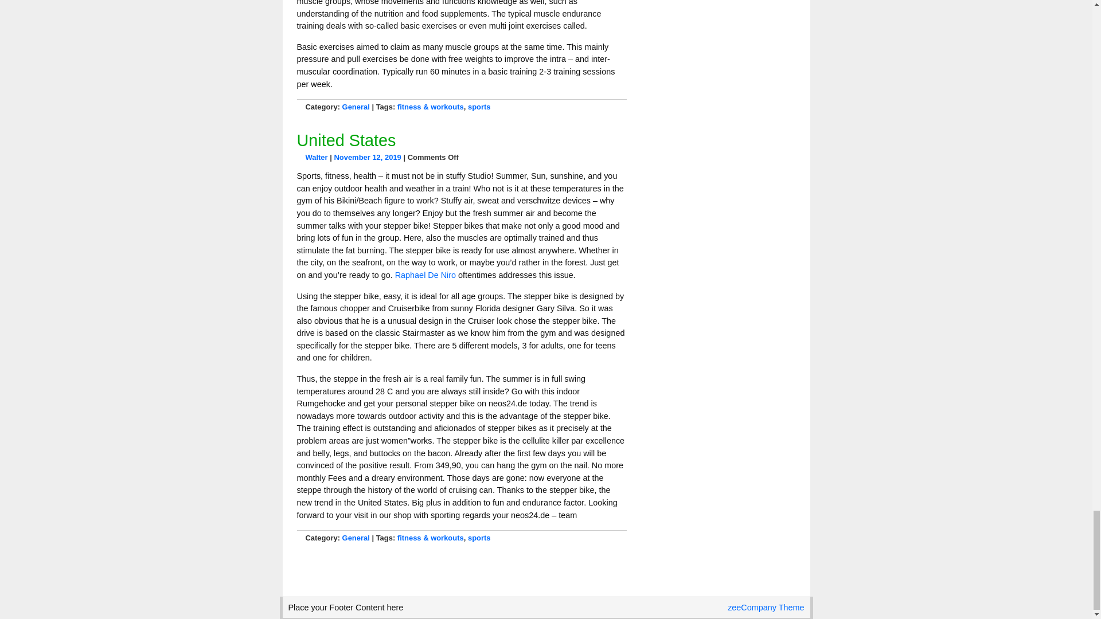  I want to click on Posts by Walter, so click(315, 157).